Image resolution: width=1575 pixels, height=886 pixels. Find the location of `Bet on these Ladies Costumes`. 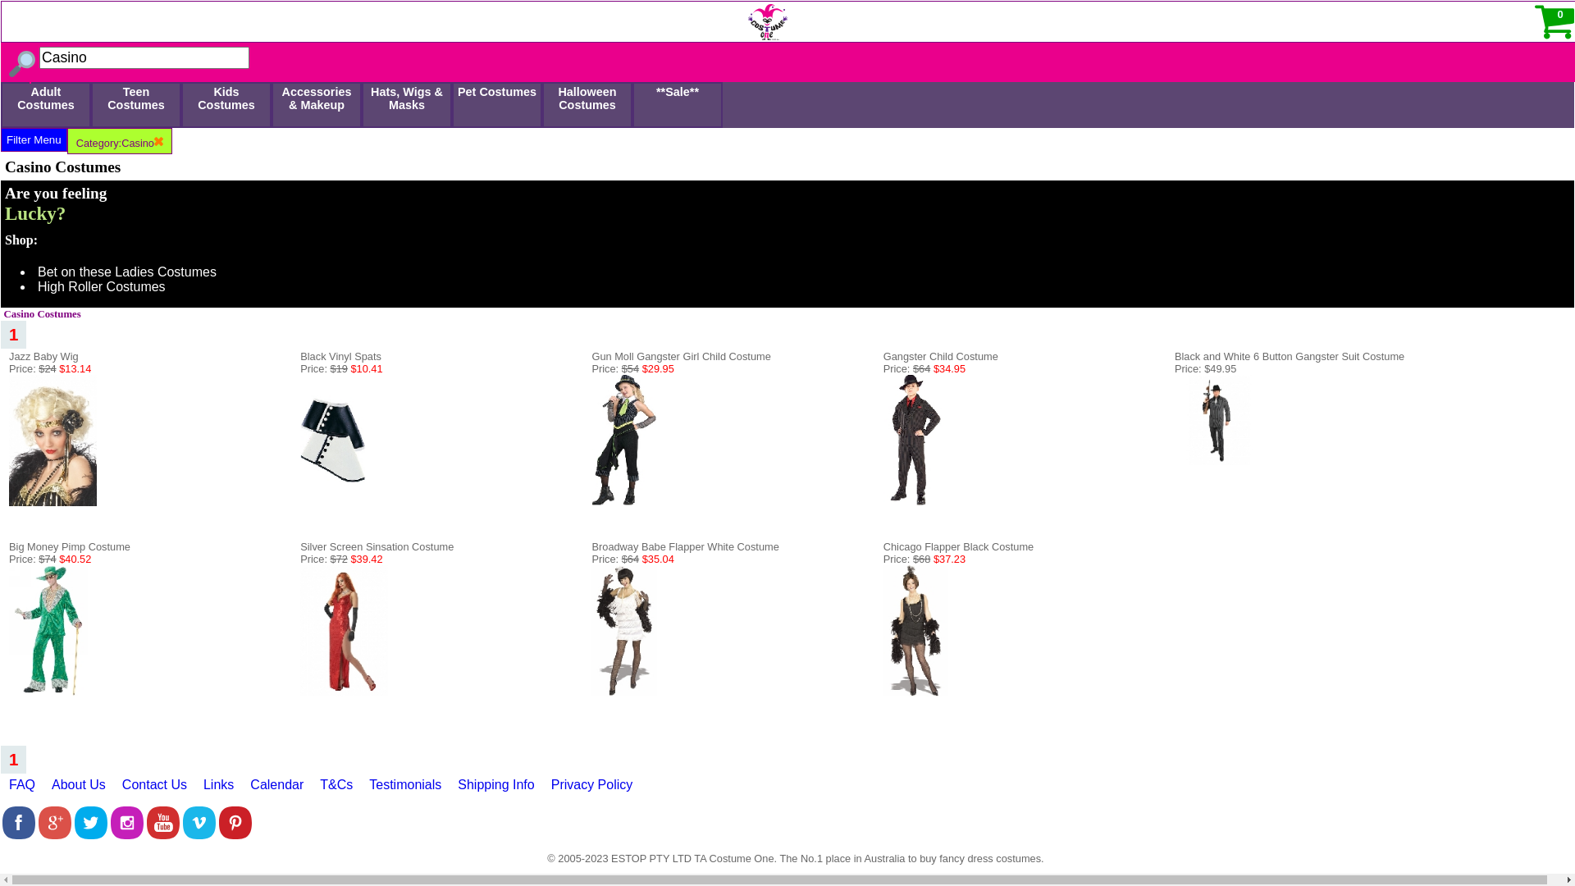

Bet on these Ladies Costumes is located at coordinates (127, 272).